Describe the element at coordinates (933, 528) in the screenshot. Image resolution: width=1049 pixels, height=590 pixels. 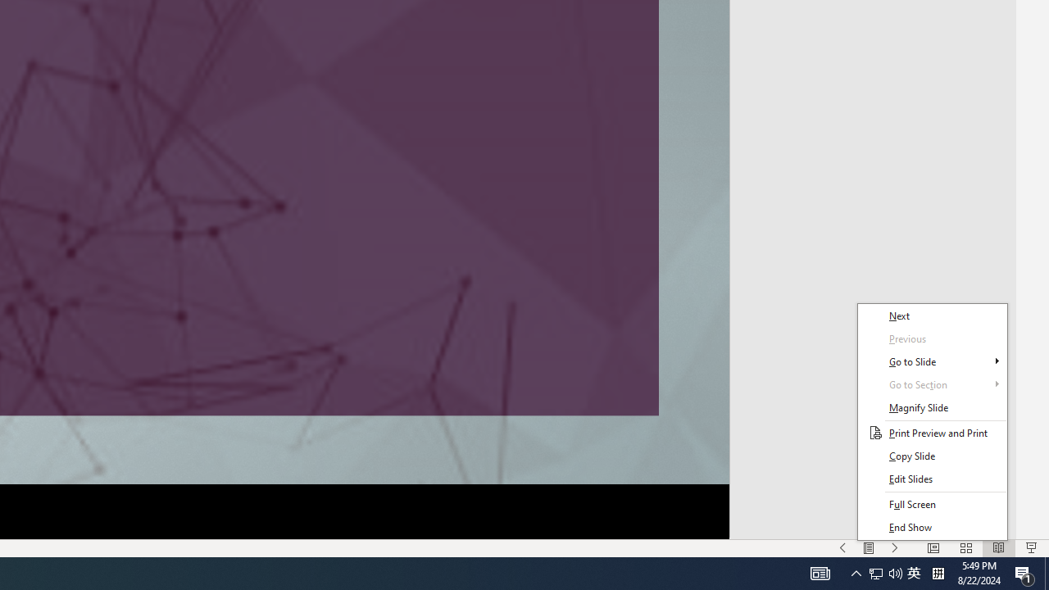
I see `End Show` at that location.